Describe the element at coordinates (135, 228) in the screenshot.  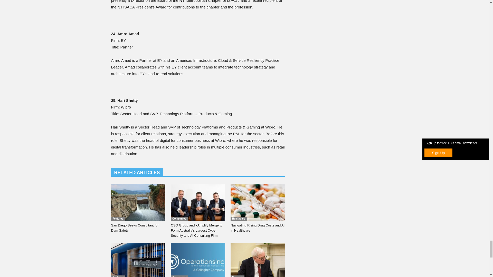
I see `San Diego Seeks Consultant for Dam Safety` at that location.